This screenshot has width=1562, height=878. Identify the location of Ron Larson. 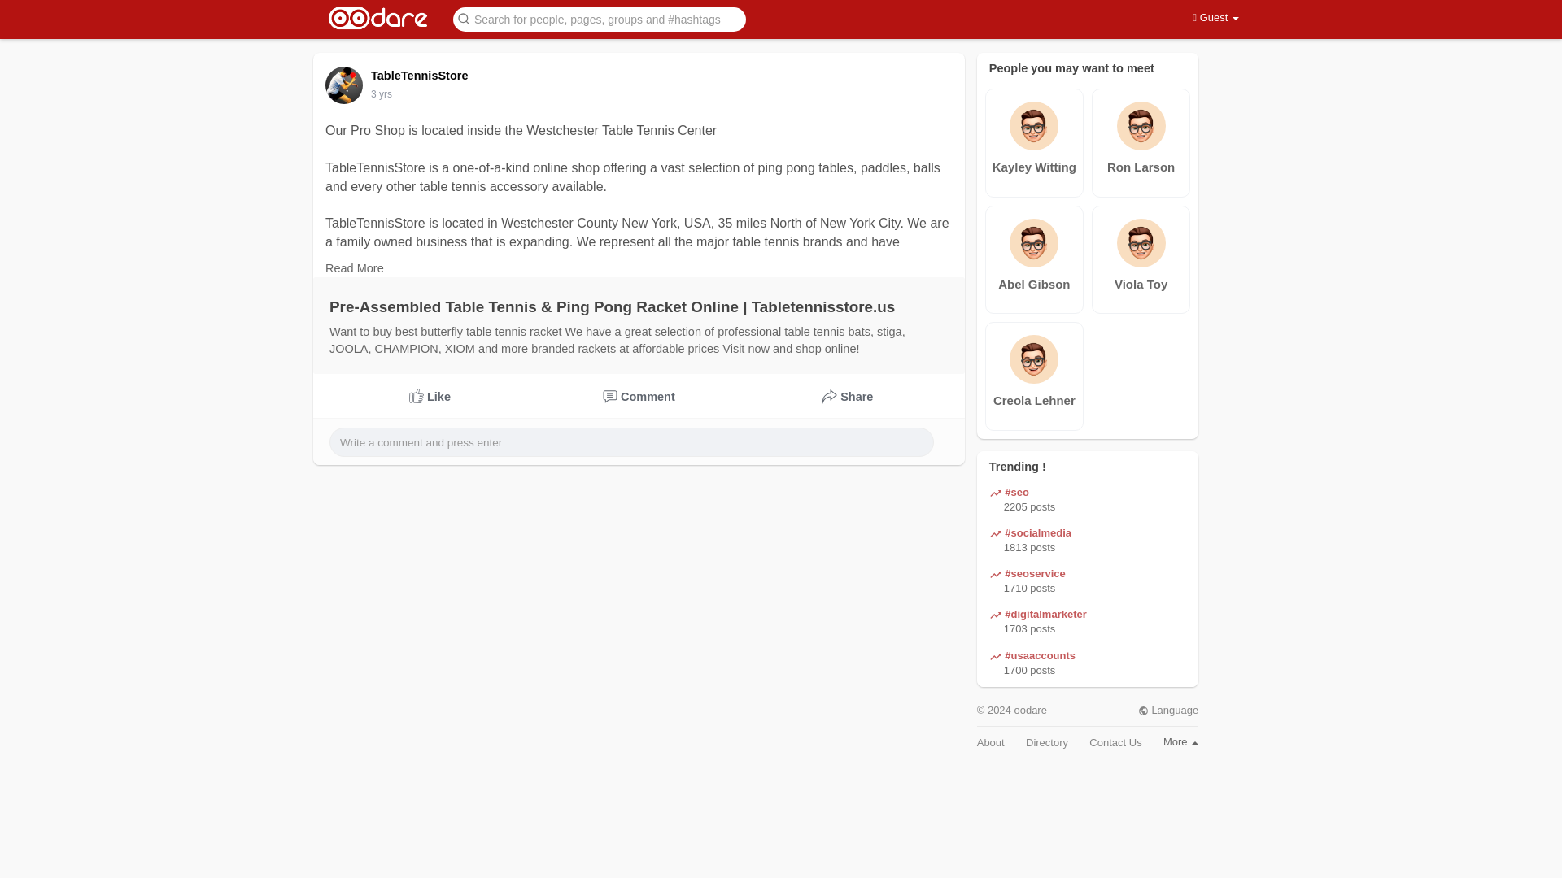
(1141, 166).